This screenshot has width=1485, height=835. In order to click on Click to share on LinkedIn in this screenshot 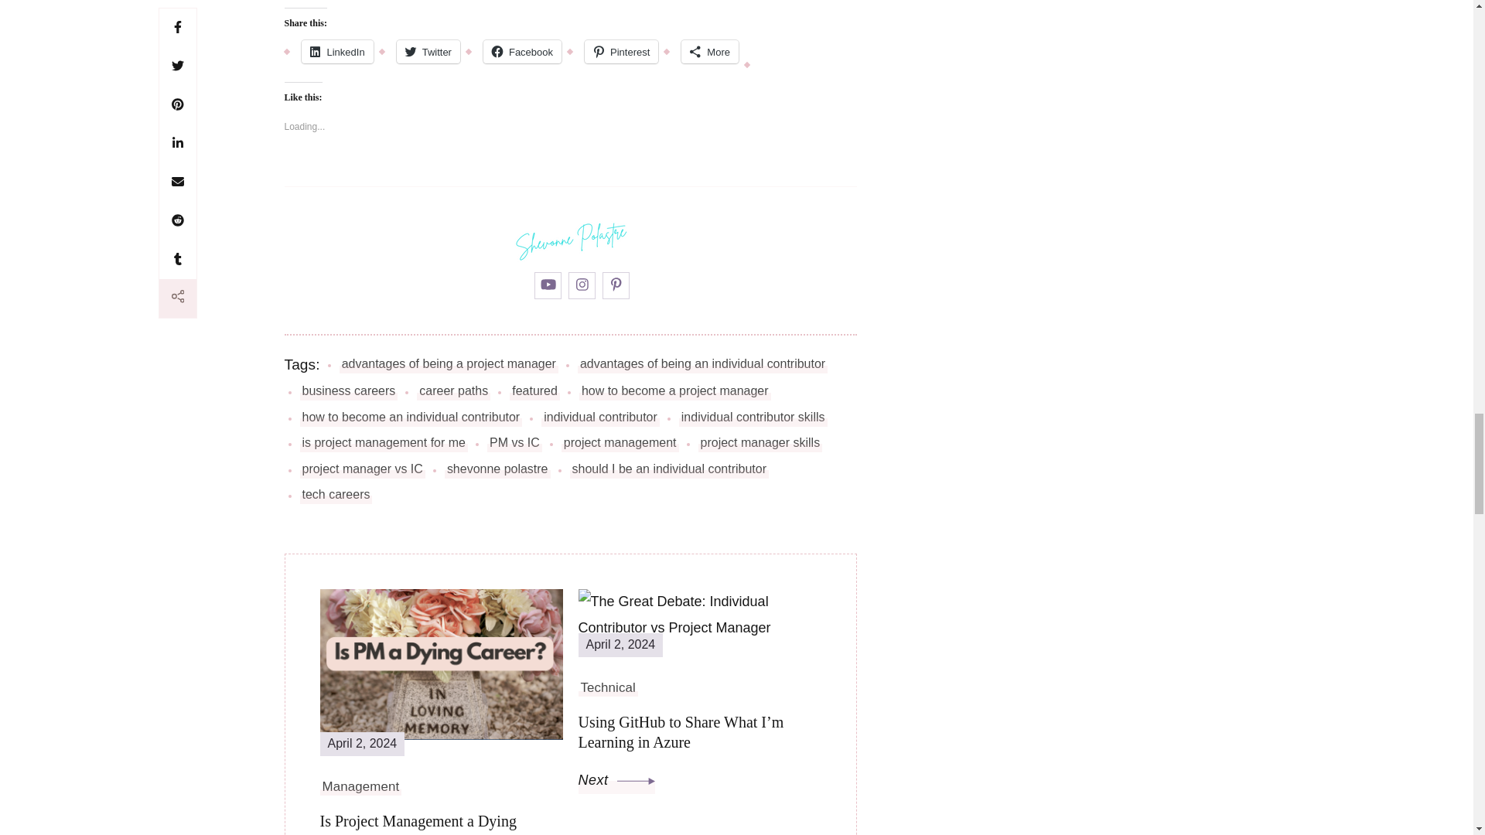, I will do `click(337, 51)`.